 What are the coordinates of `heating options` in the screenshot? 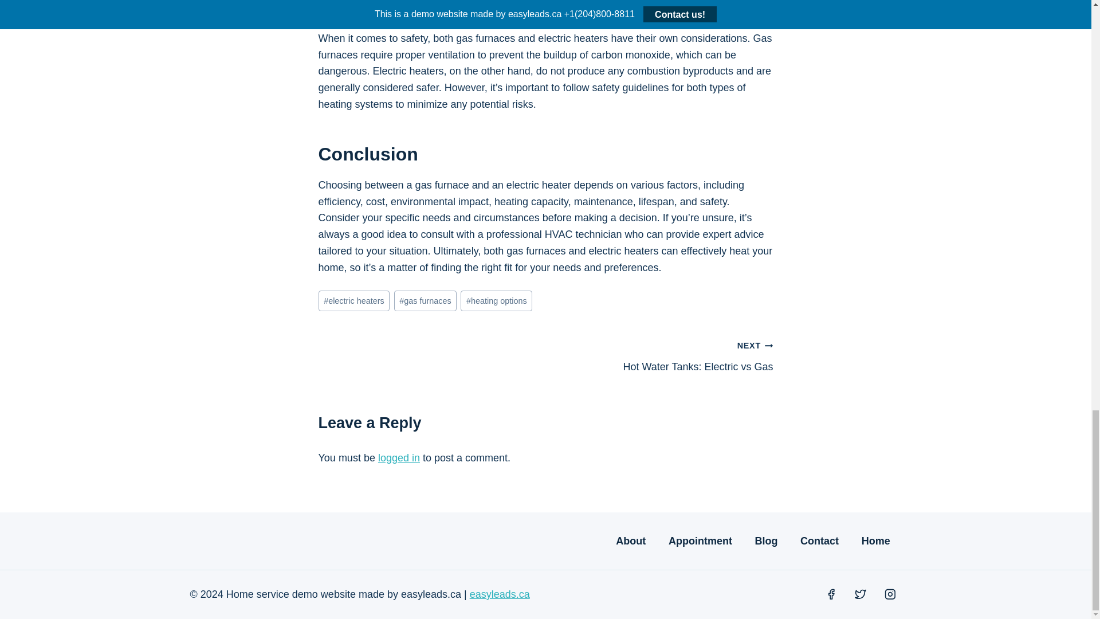 It's located at (659, 355).